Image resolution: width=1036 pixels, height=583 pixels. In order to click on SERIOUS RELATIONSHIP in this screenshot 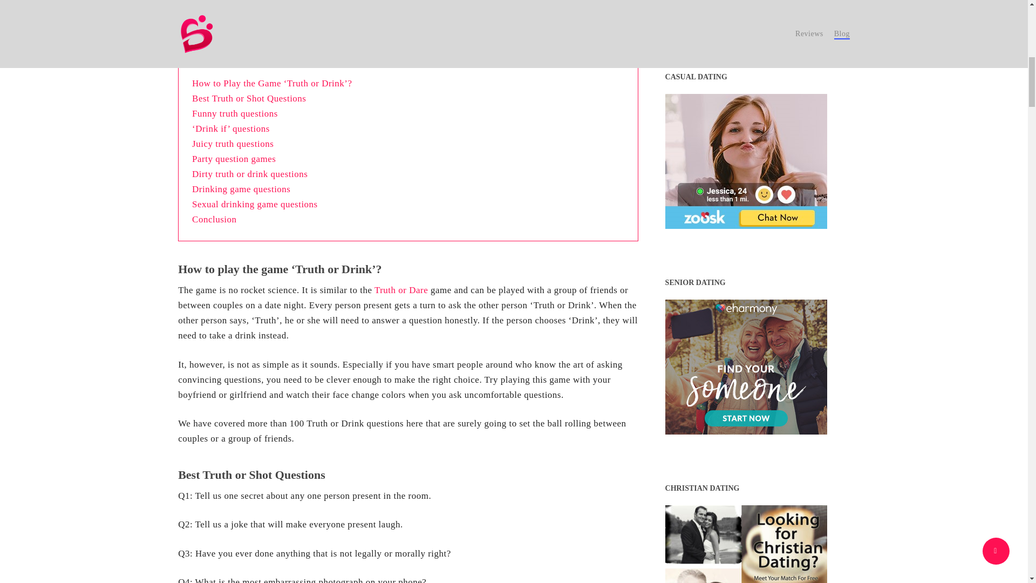, I will do `click(746, 12)`.